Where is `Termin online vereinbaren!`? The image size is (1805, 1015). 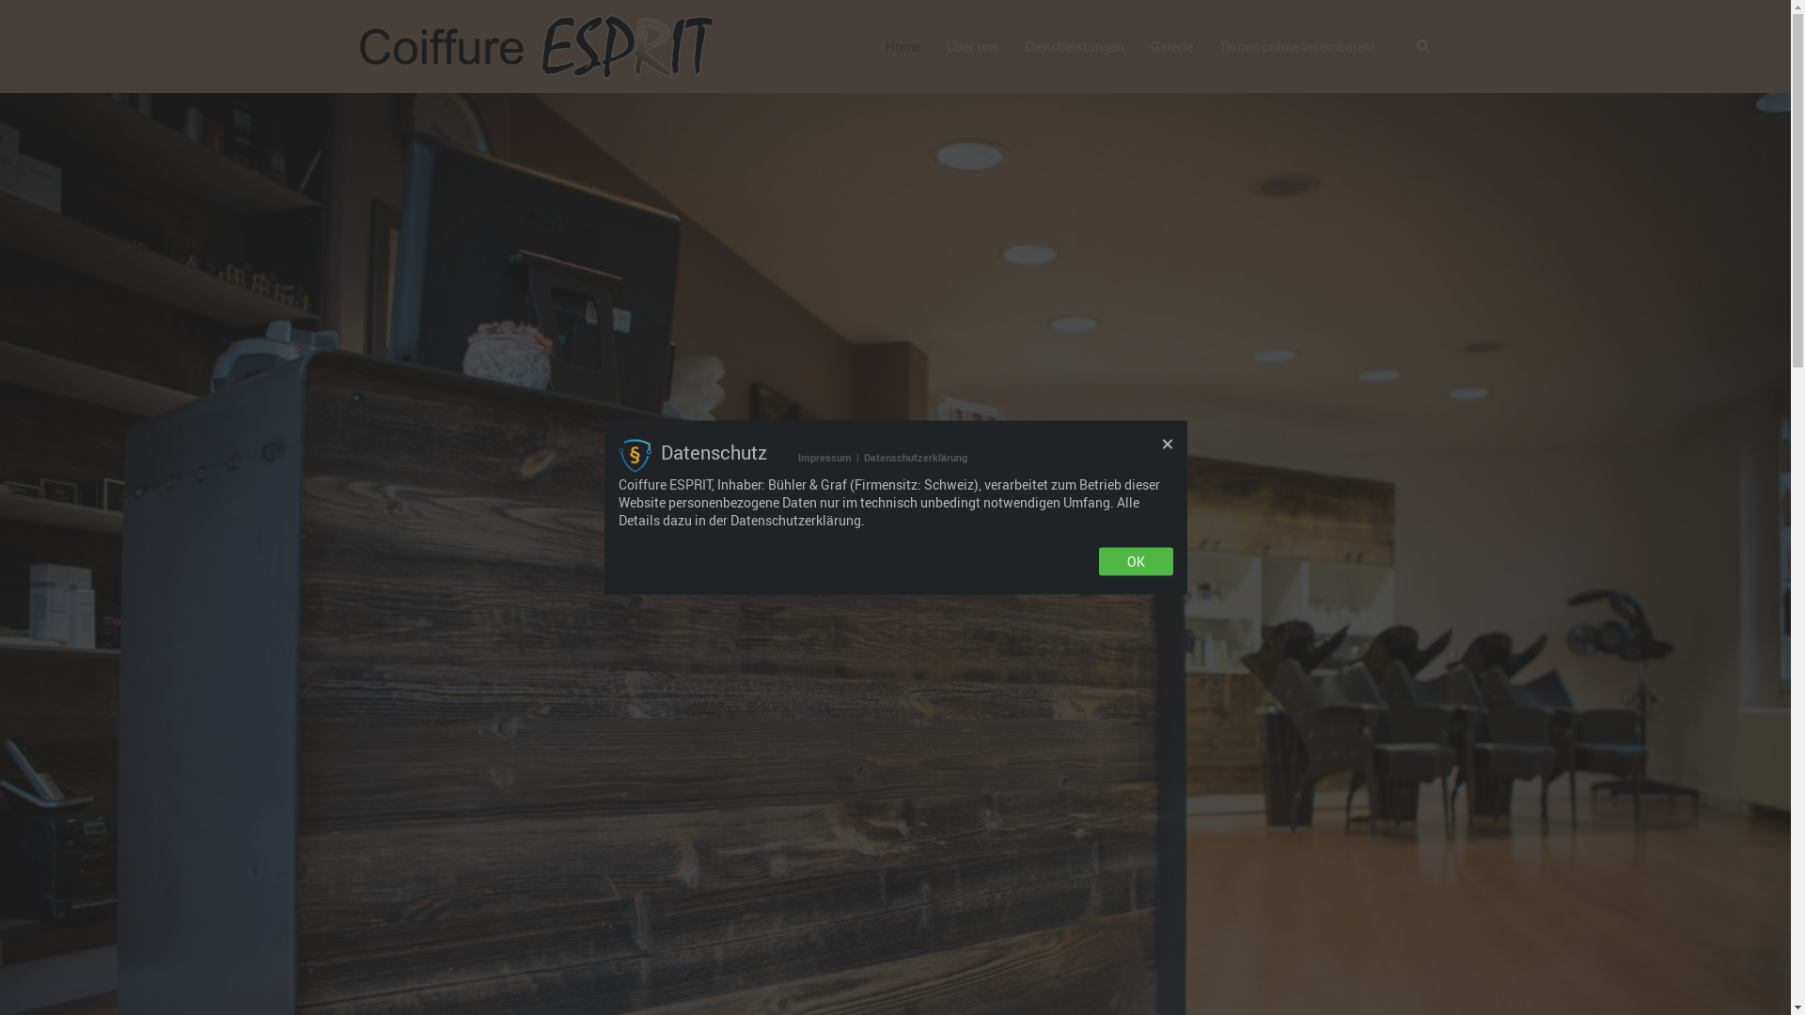
Termin online vereinbaren! is located at coordinates (1296, 47).